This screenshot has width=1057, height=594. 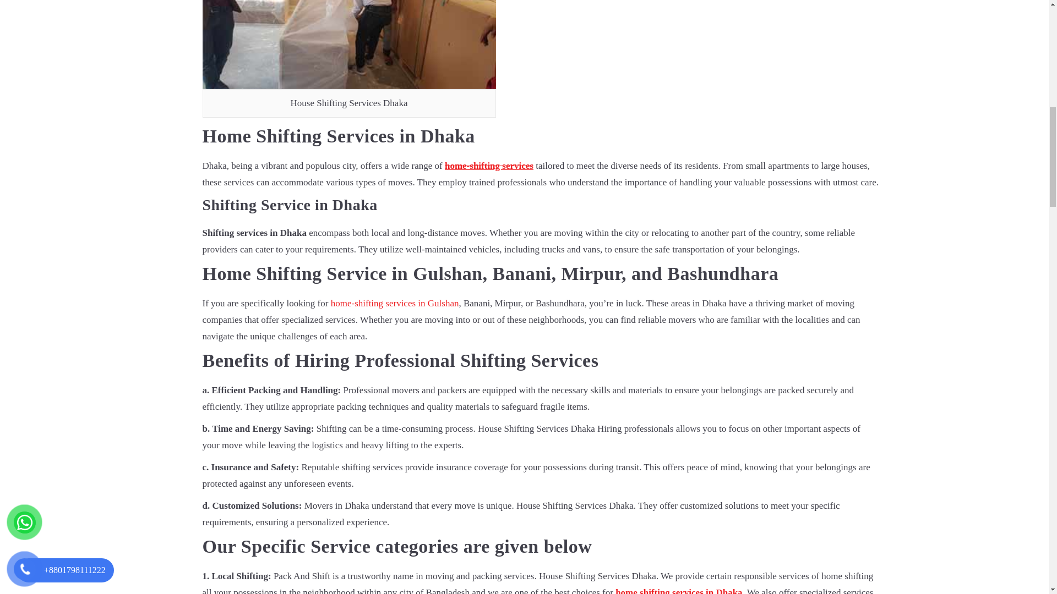 I want to click on home shifting services in Dhaka, so click(x=678, y=591).